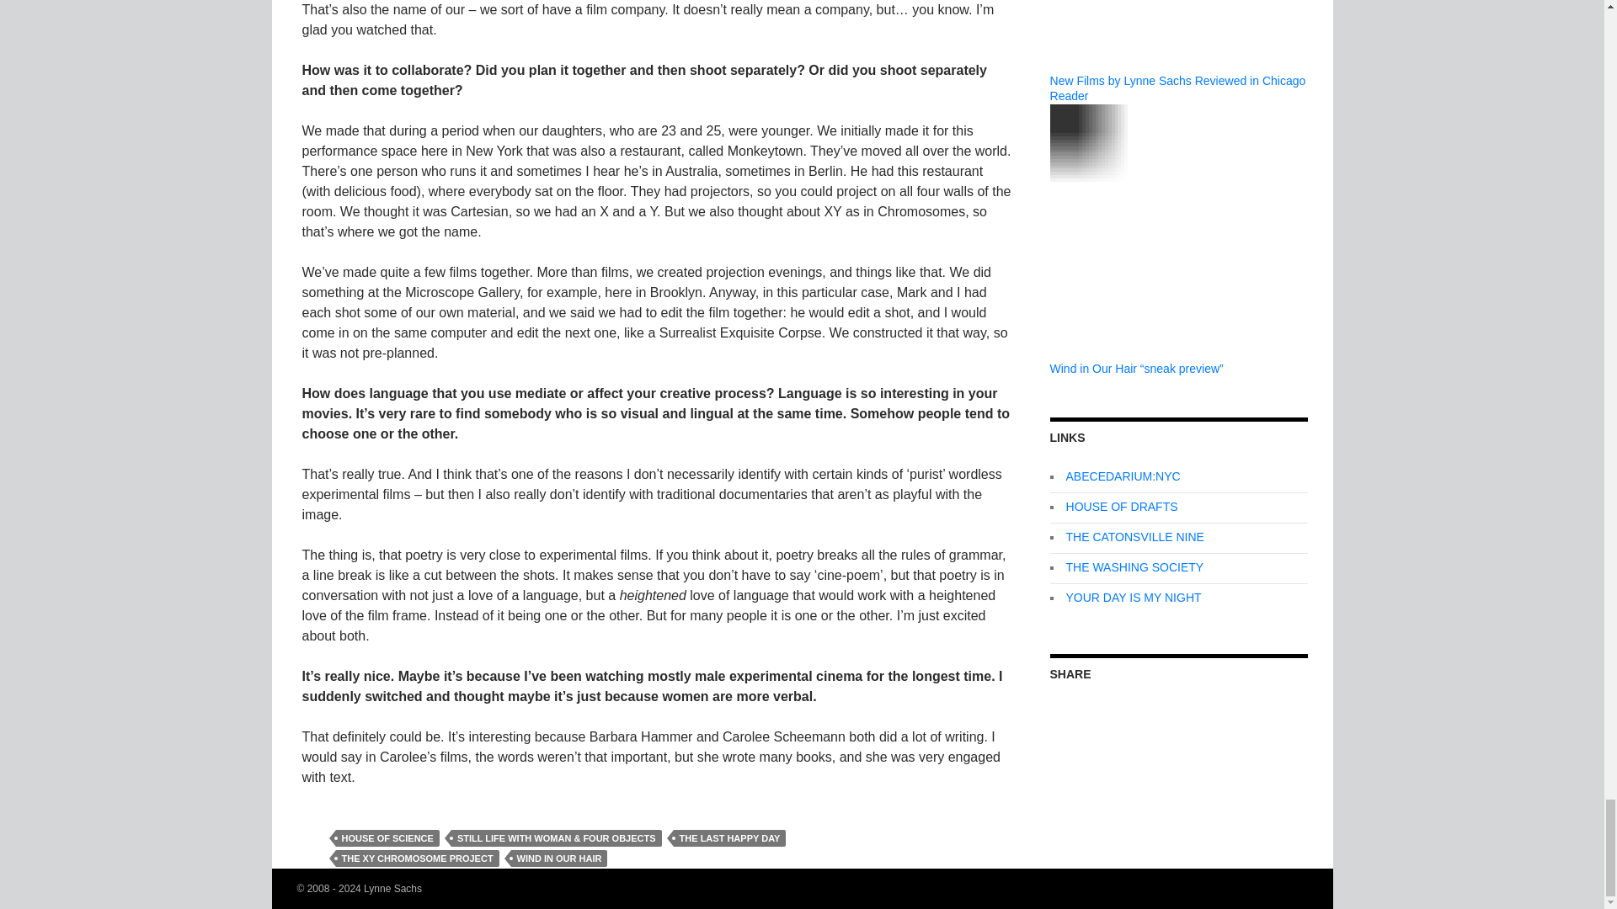  What do you see at coordinates (559, 858) in the screenshot?
I see `WIND IN OUR HAIR` at bounding box center [559, 858].